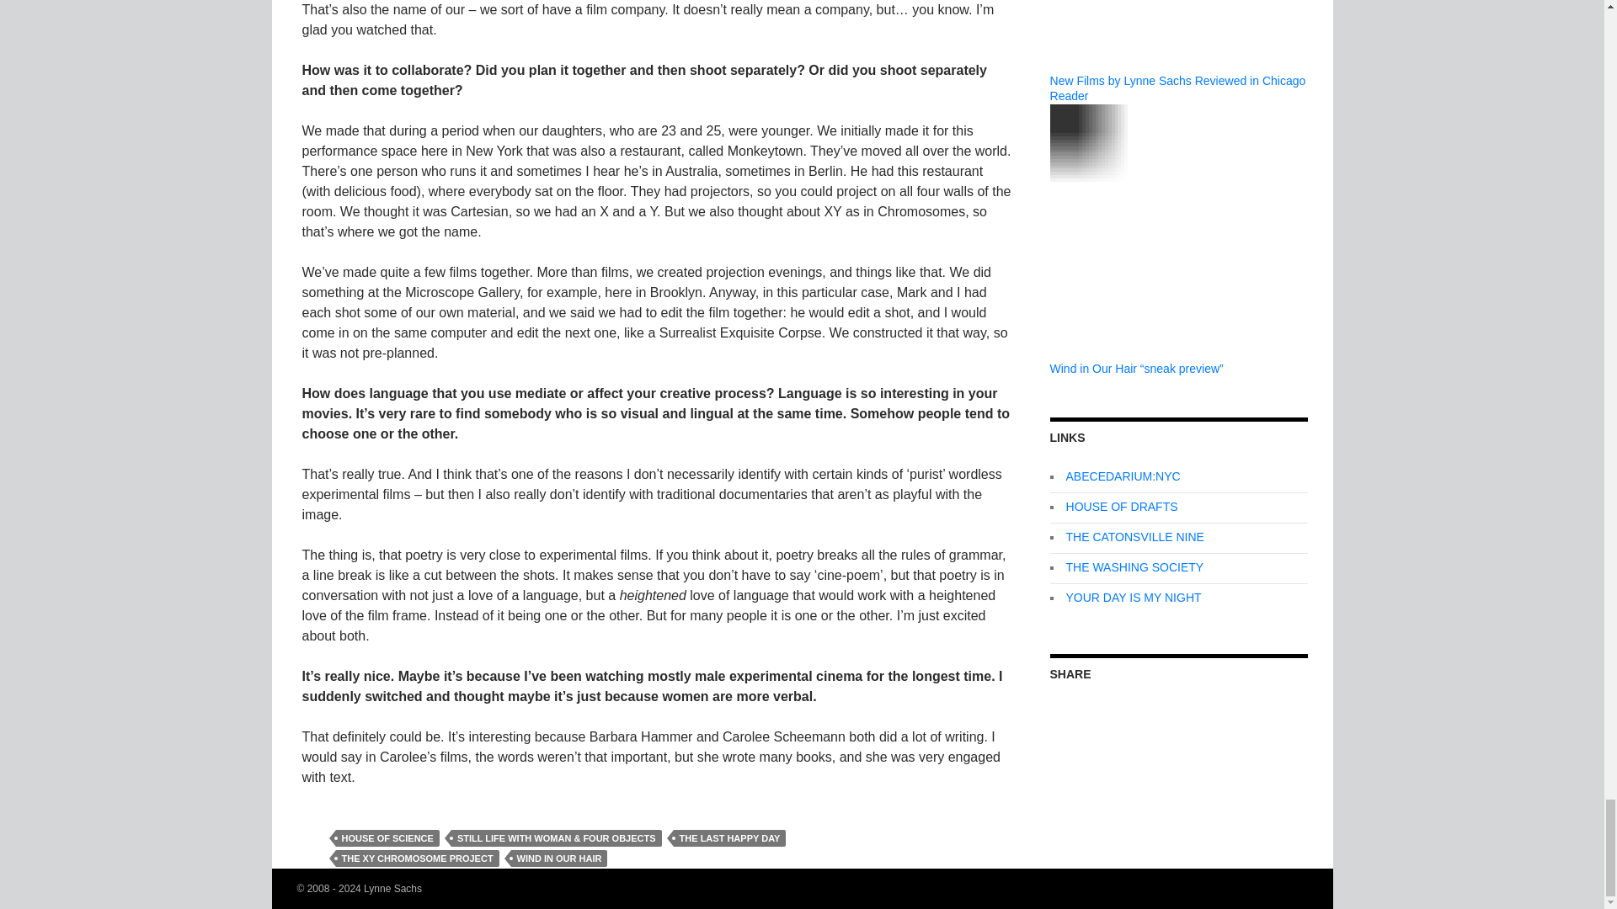  What do you see at coordinates (559, 858) in the screenshot?
I see `WIND IN OUR HAIR` at bounding box center [559, 858].